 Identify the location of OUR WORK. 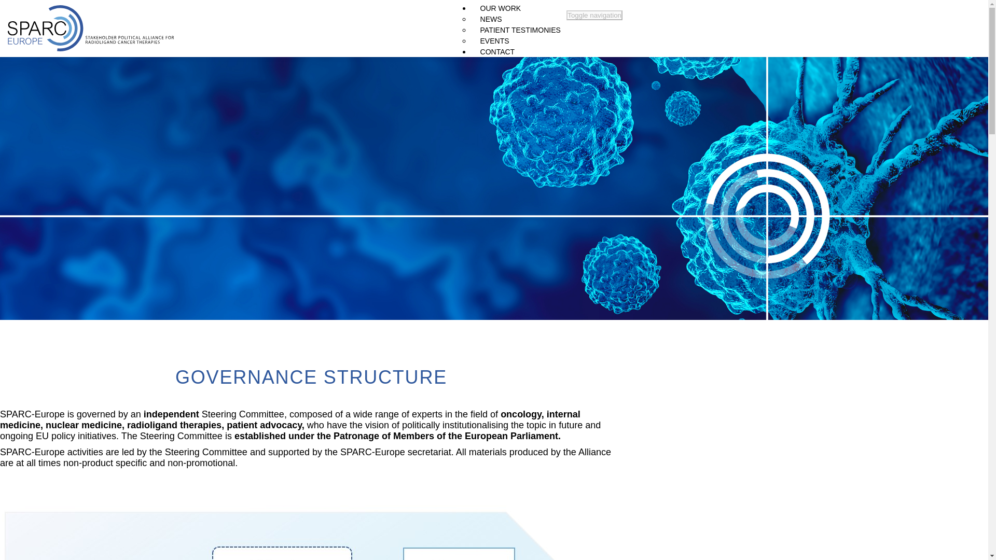
(500, 12).